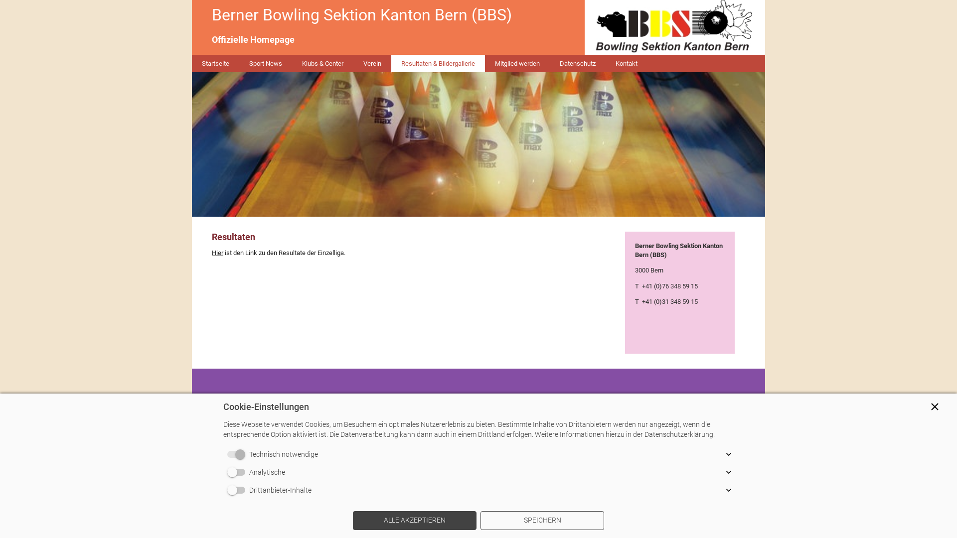 This screenshot has height=538, width=957. Describe the element at coordinates (627, 64) in the screenshot. I see `Kontakt` at that location.